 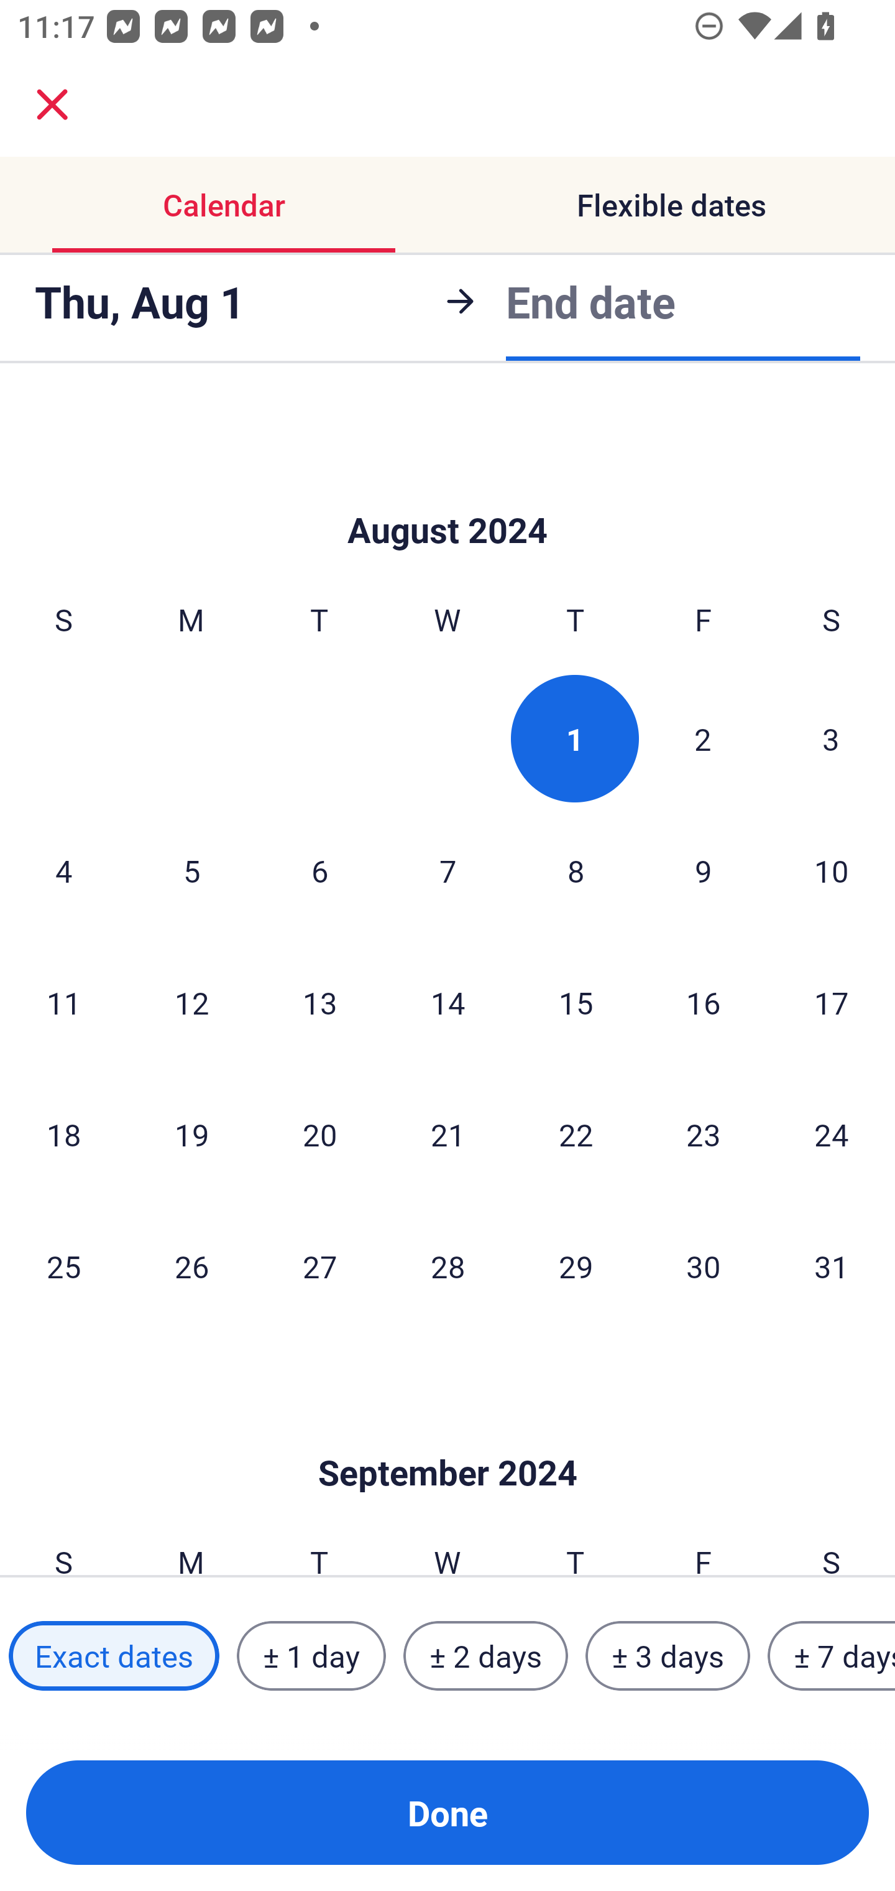 What do you see at coordinates (590, 301) in the screenshot?
I see `End date` at bounding box center [590, 301].